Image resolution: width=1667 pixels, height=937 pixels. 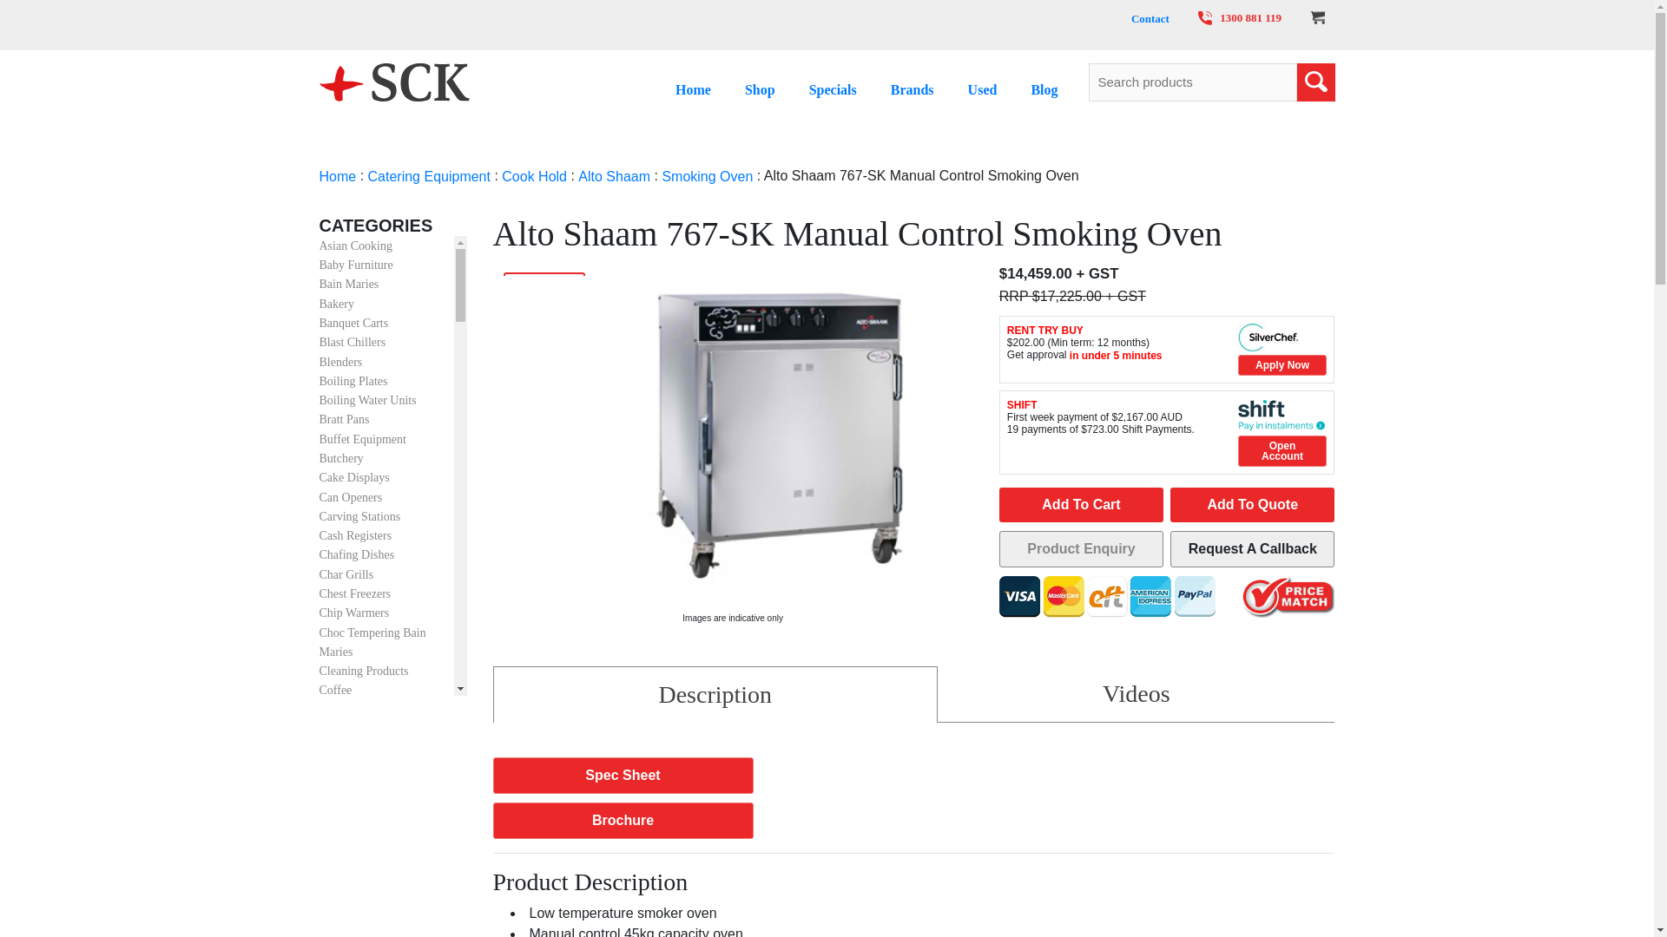 What do you see at coordinates (1240, 17) in the screenshot?
I see `1300 881 119` at bounding box center [1240, 17].